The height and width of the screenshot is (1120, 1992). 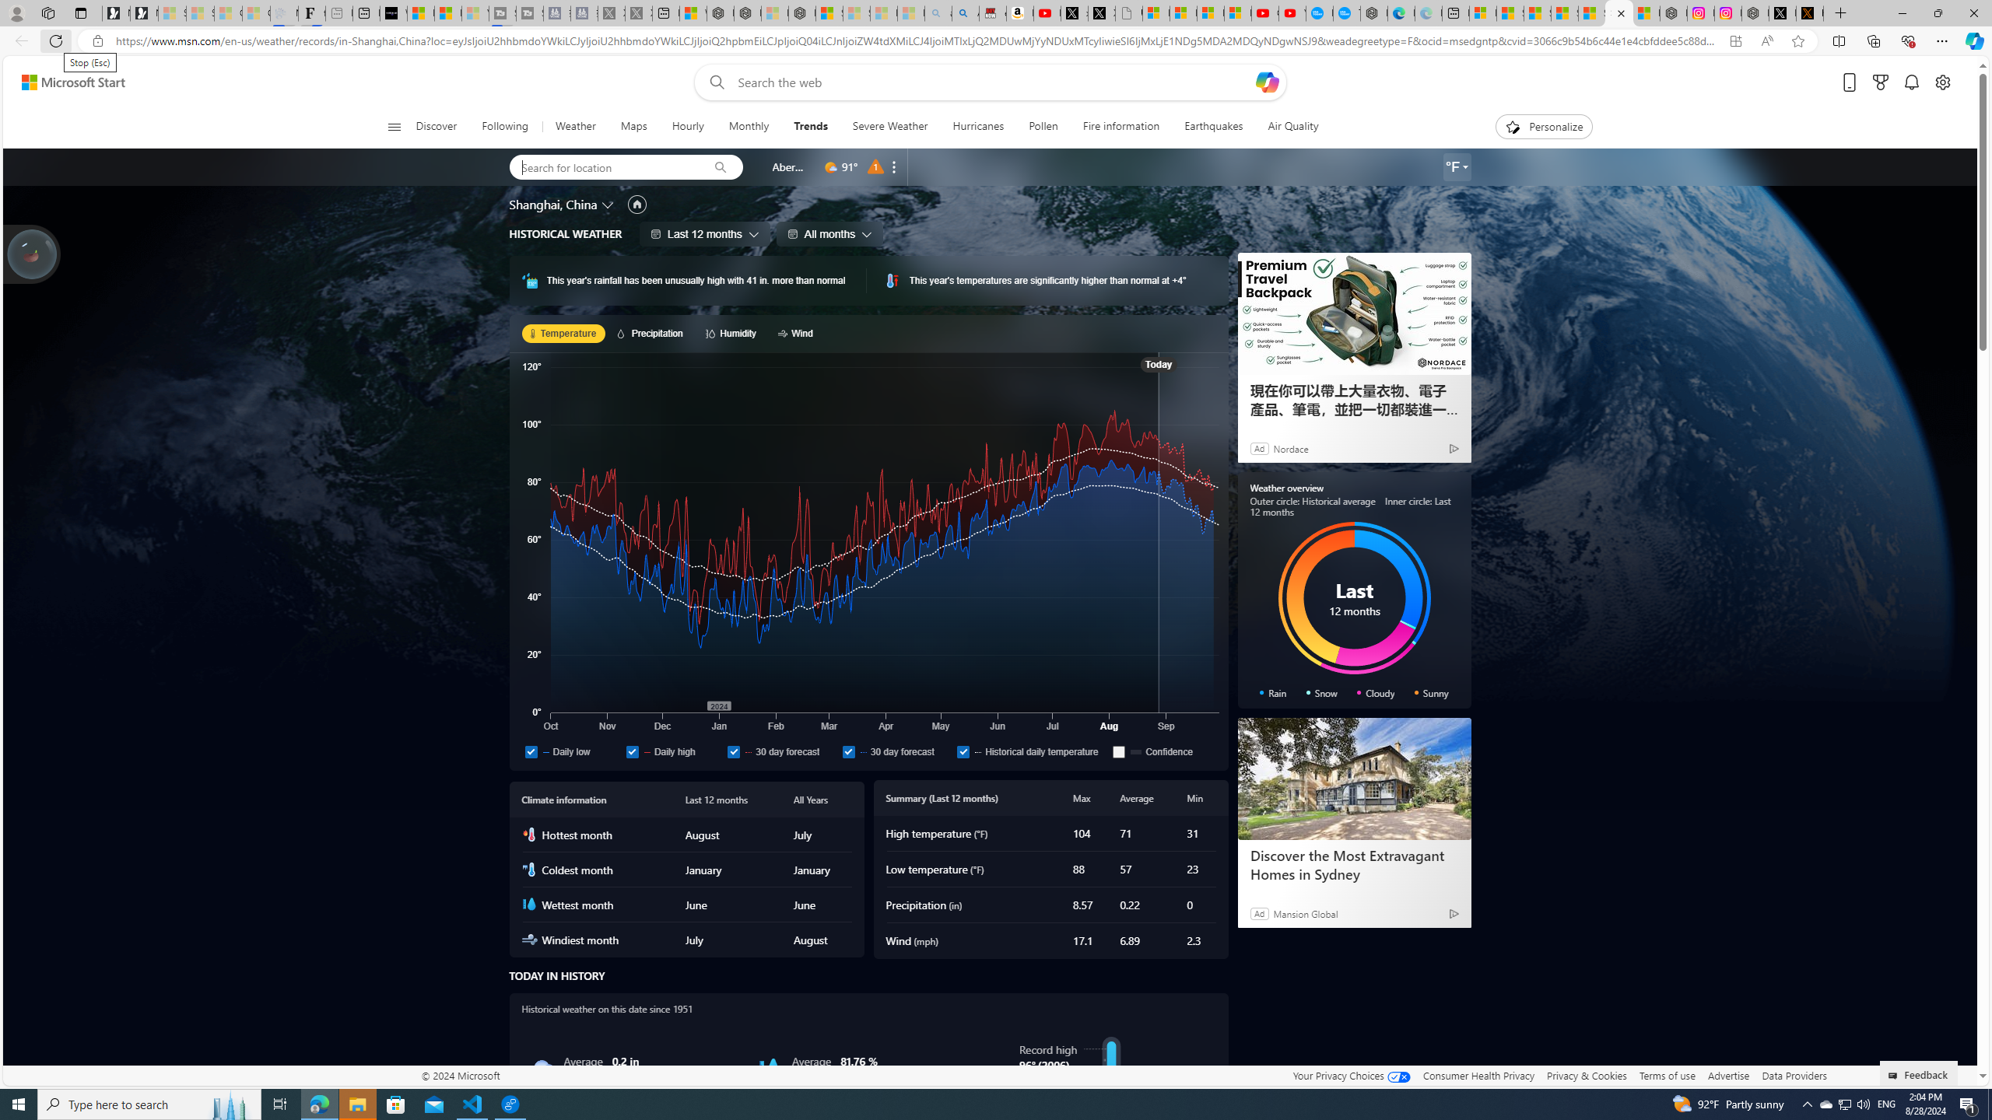 What do you see at coordinates (1766, 41) in the screenshot?
I see `Read aloud this page (Ctrl+Shift+U)` at bounding box center [1766, 41].